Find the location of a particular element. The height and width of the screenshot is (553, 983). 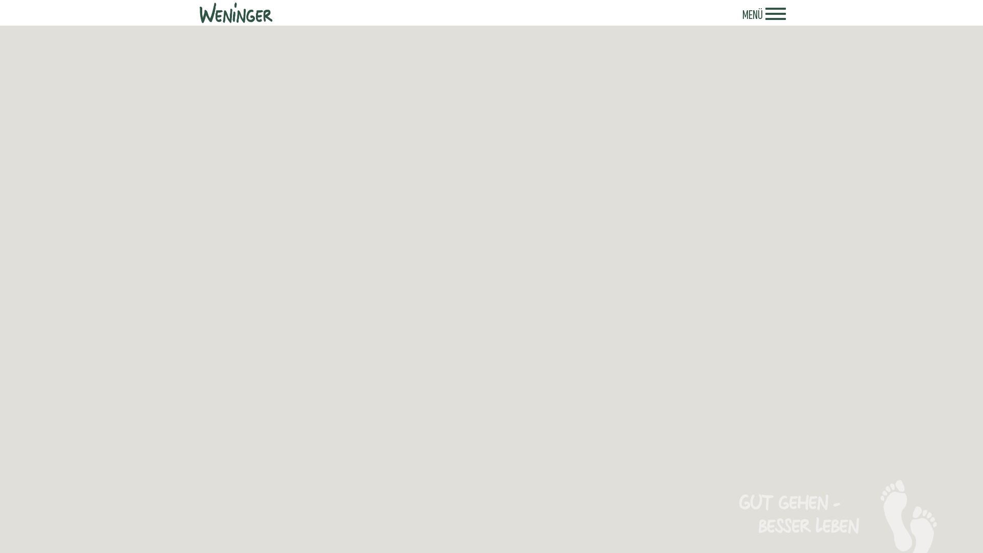

Weninger is located at coordinates (236, 10).